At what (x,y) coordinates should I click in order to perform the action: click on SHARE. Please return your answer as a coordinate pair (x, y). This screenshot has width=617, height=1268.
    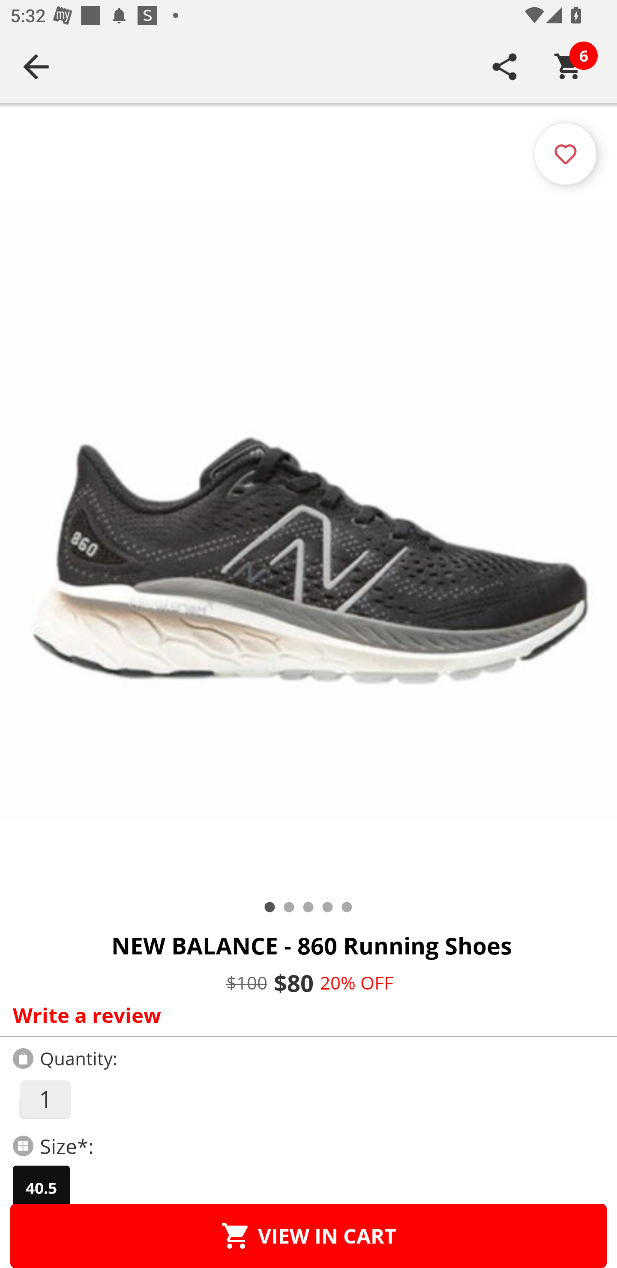
    Looking at the image, I should click on (505, 66).